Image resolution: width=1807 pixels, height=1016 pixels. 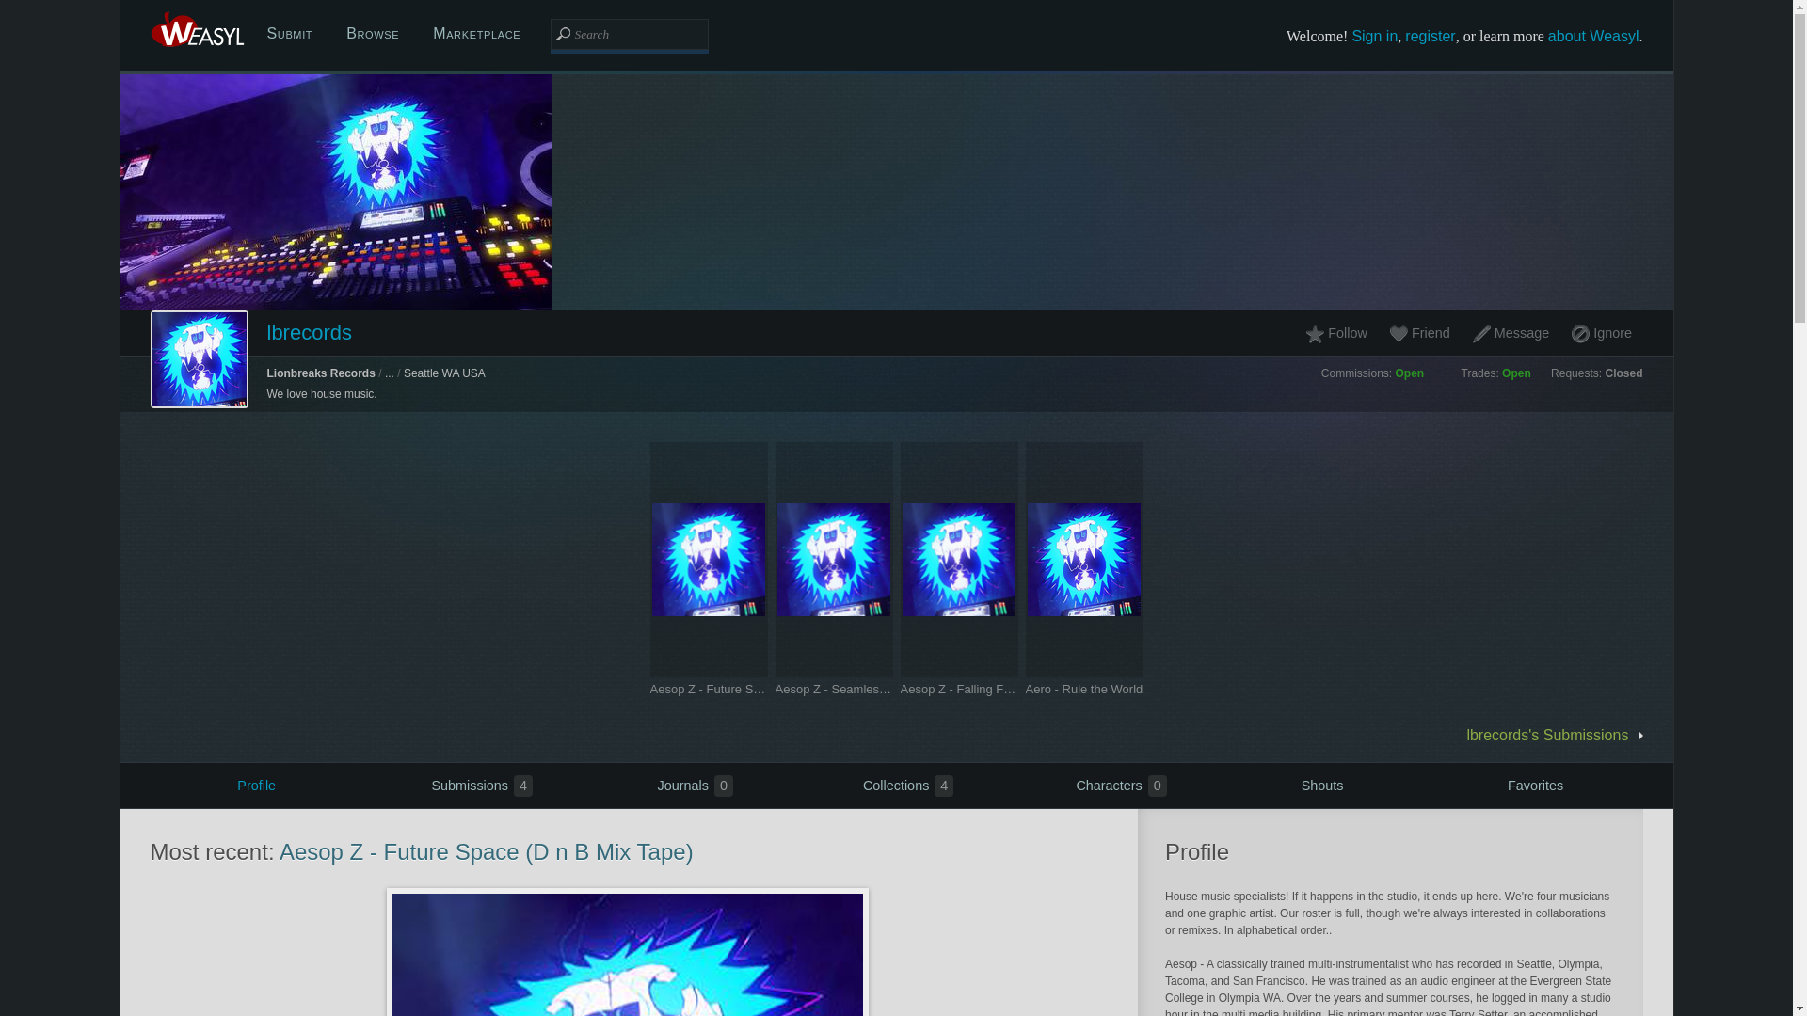 I want to click on Profile, so click(x=1534, y=785).